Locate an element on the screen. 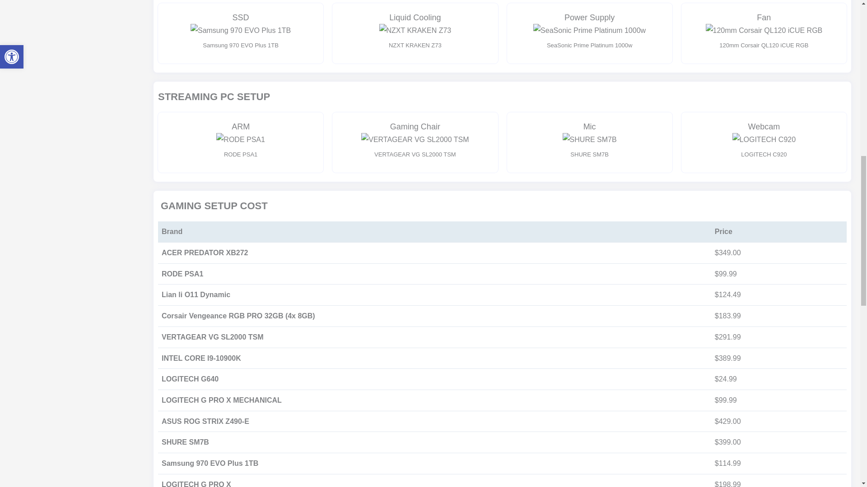  120mm Corsair QL120 iCUE RGB is located at coordinates (764, 31).